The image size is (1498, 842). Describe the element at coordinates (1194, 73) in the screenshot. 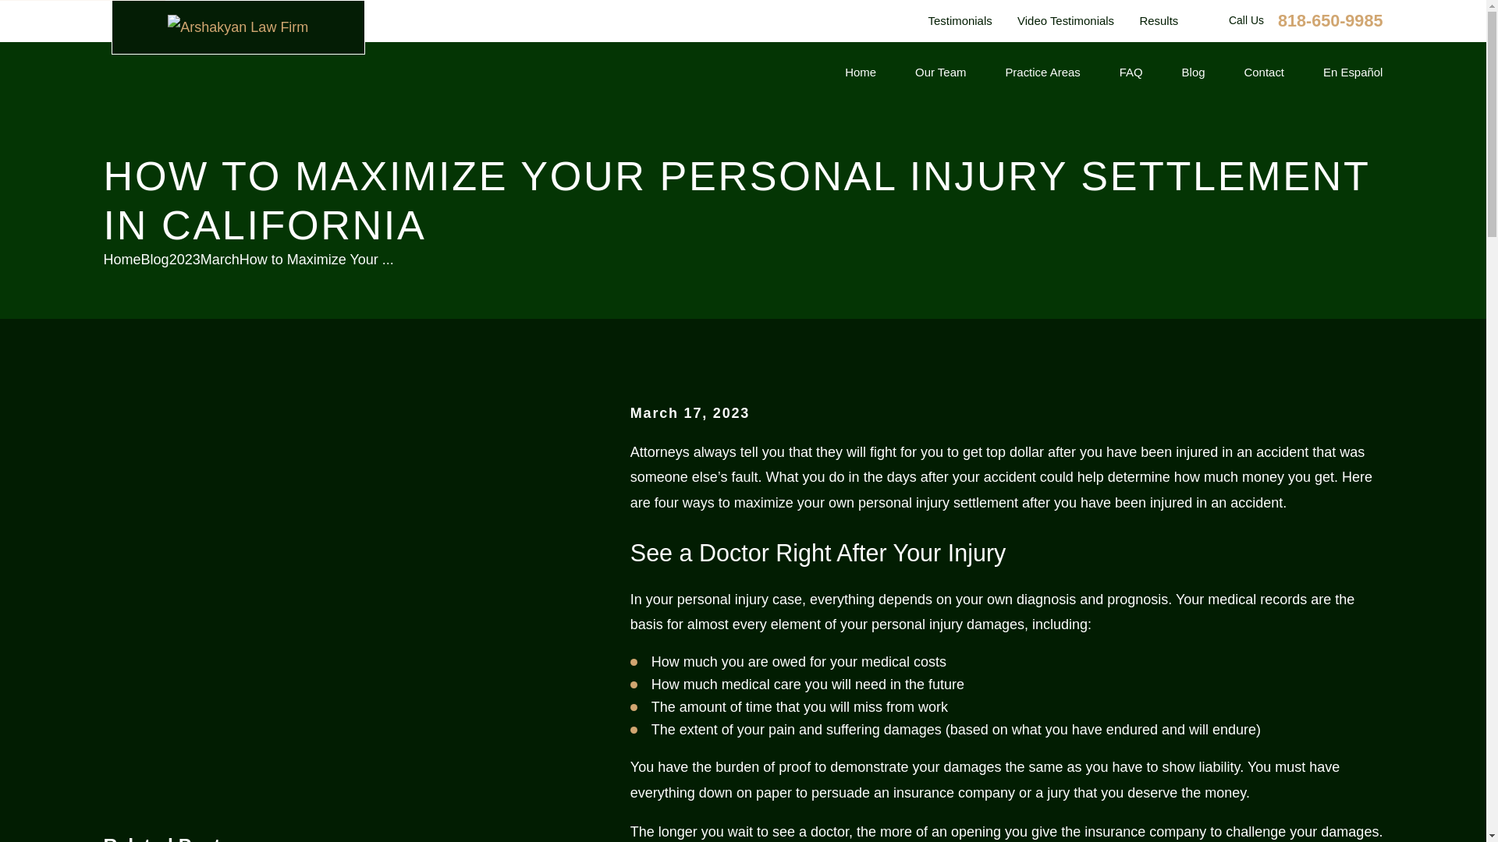

I see `Blog` at that location.